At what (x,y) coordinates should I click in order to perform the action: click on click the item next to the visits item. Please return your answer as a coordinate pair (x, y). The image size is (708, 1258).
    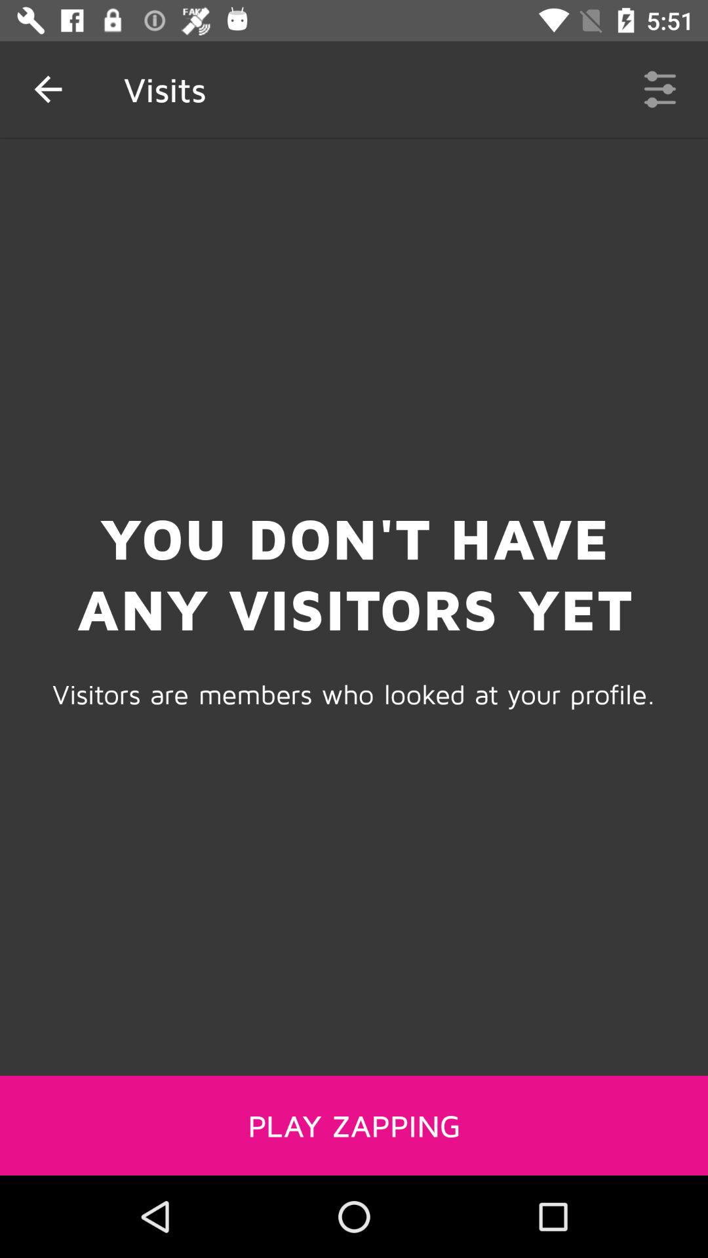
    Looking at the image, I should click on (48, 89).